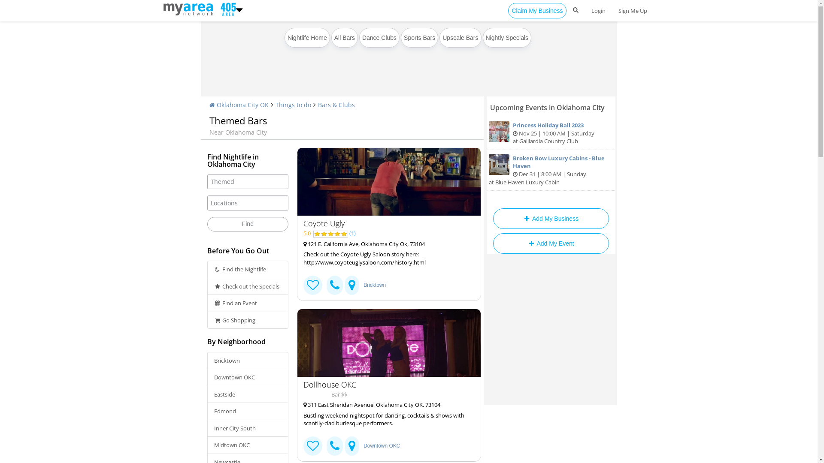 The height and width of the screenshot is (463, 824). Describe the element at coordinates (227, 9) in the screenshot. I see `https://www.405area.com` at that location.